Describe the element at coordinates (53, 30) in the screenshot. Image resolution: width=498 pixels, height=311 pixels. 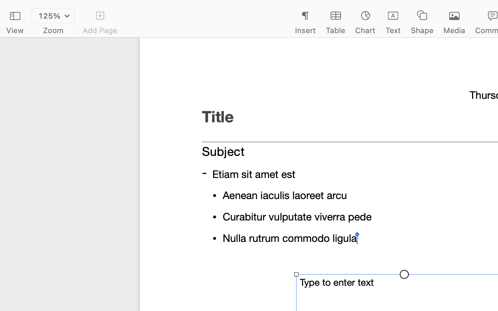
I see `Zoom` at that location.